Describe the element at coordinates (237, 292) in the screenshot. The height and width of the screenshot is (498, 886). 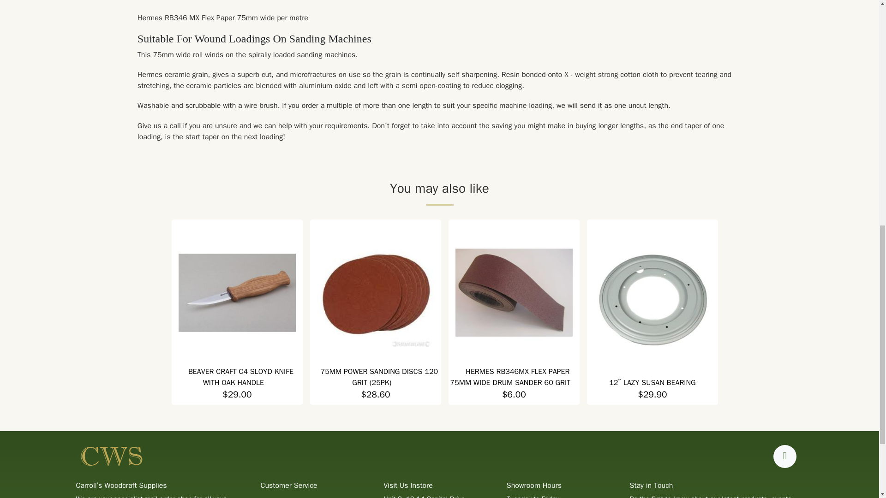
I see `Beaver Craft C4 Sloyd Knife with Oak Handle` at that location.